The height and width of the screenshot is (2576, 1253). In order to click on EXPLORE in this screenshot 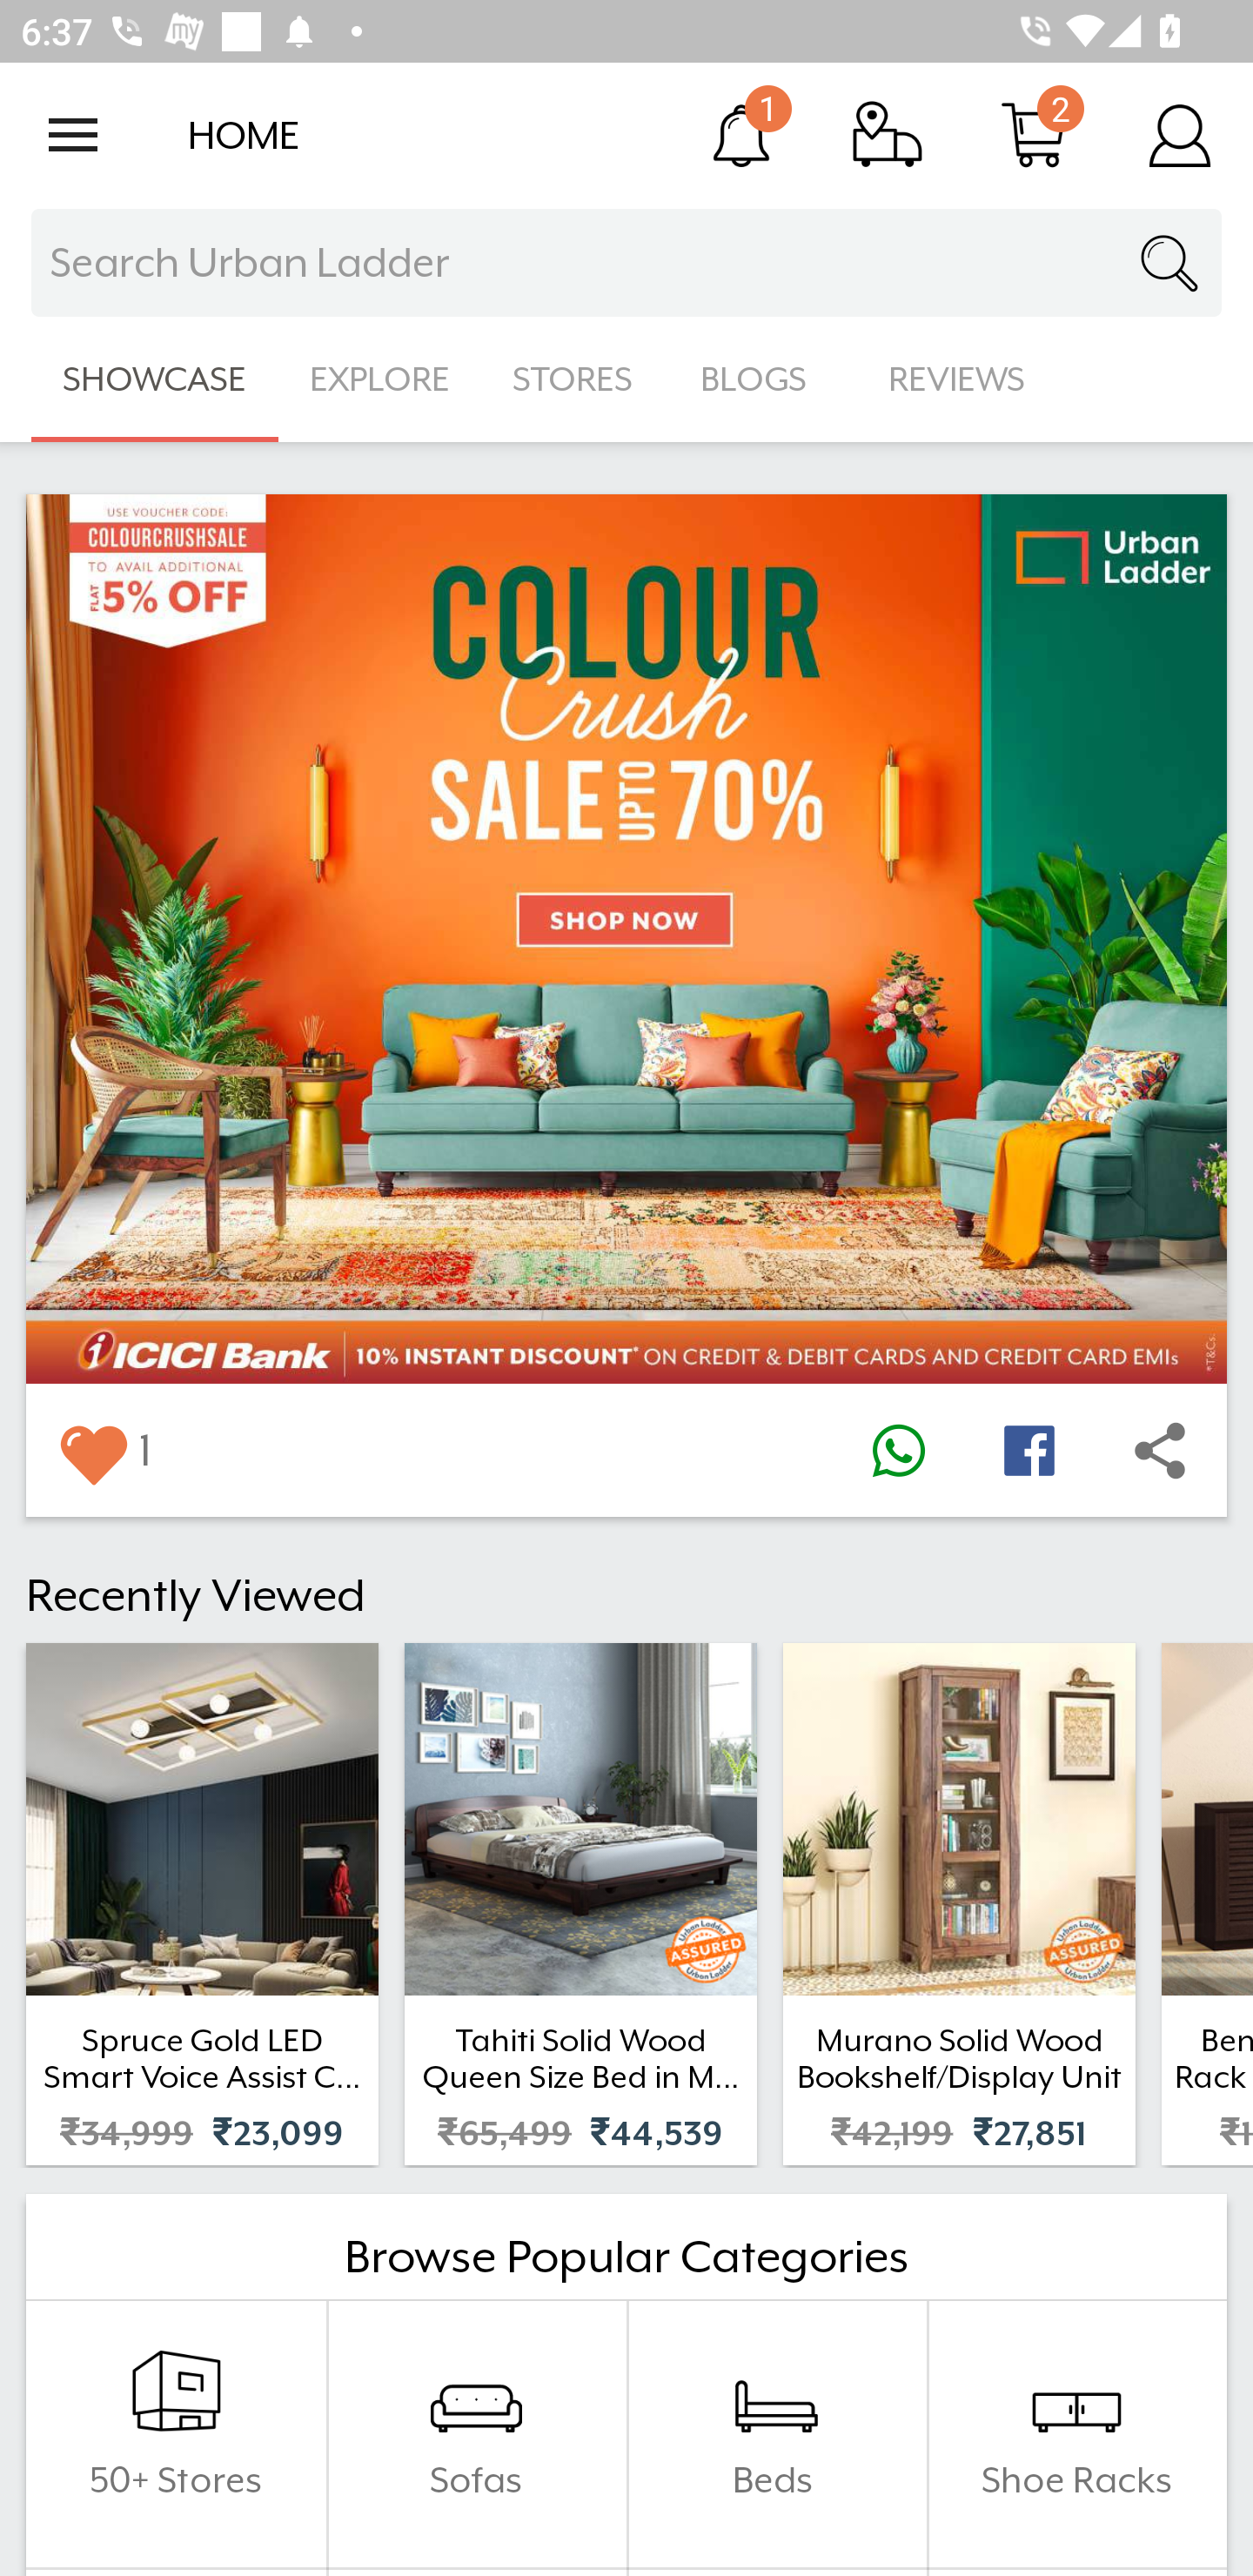, I will do `click(379, 379)`.